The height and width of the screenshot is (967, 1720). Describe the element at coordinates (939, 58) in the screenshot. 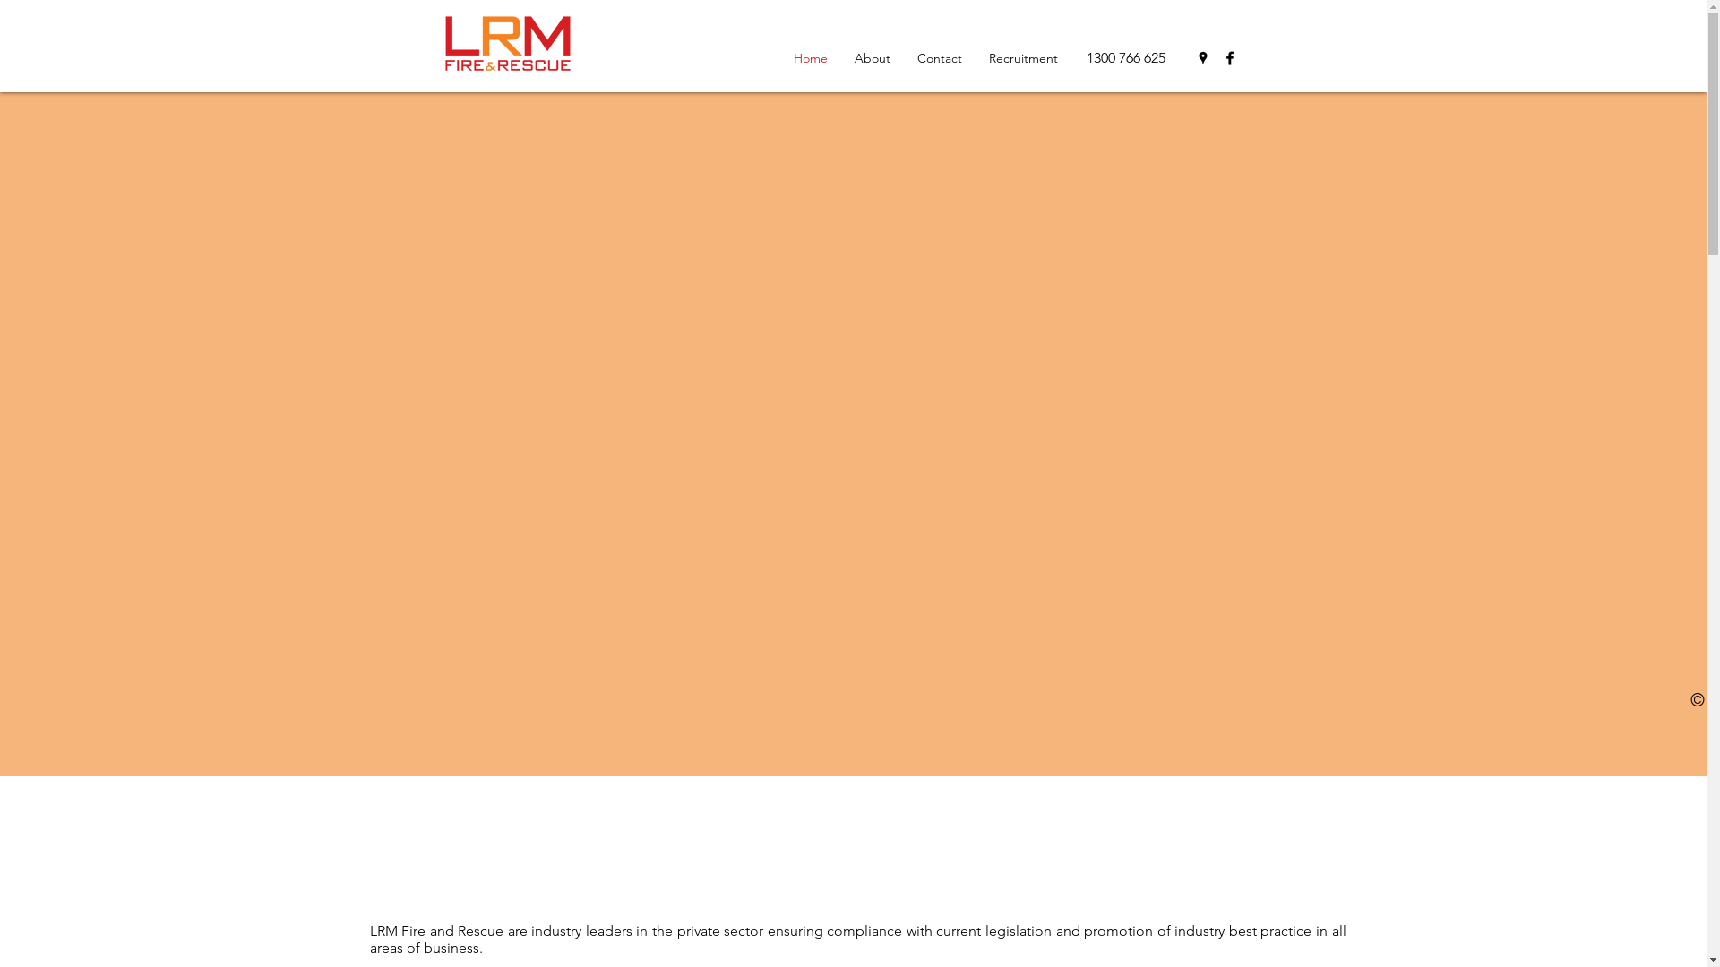

I see `Contact` at that location.